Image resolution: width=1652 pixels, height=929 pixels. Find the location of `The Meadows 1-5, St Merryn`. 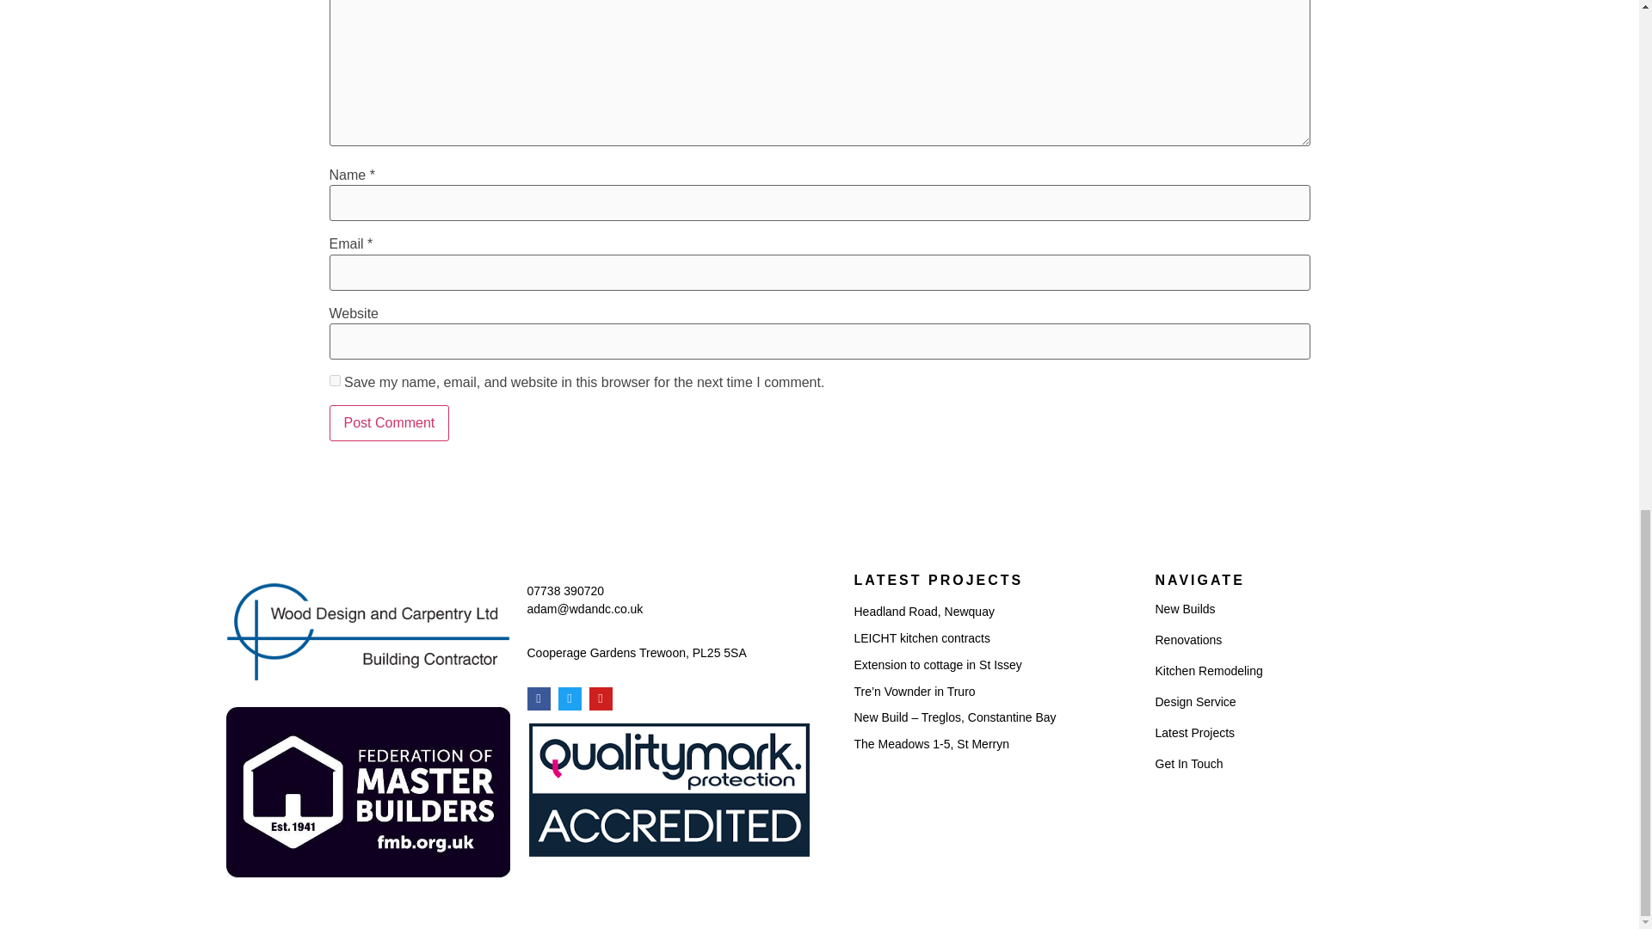

The Meadows 1-5, St Merryn is located at coordinates (931, 743).